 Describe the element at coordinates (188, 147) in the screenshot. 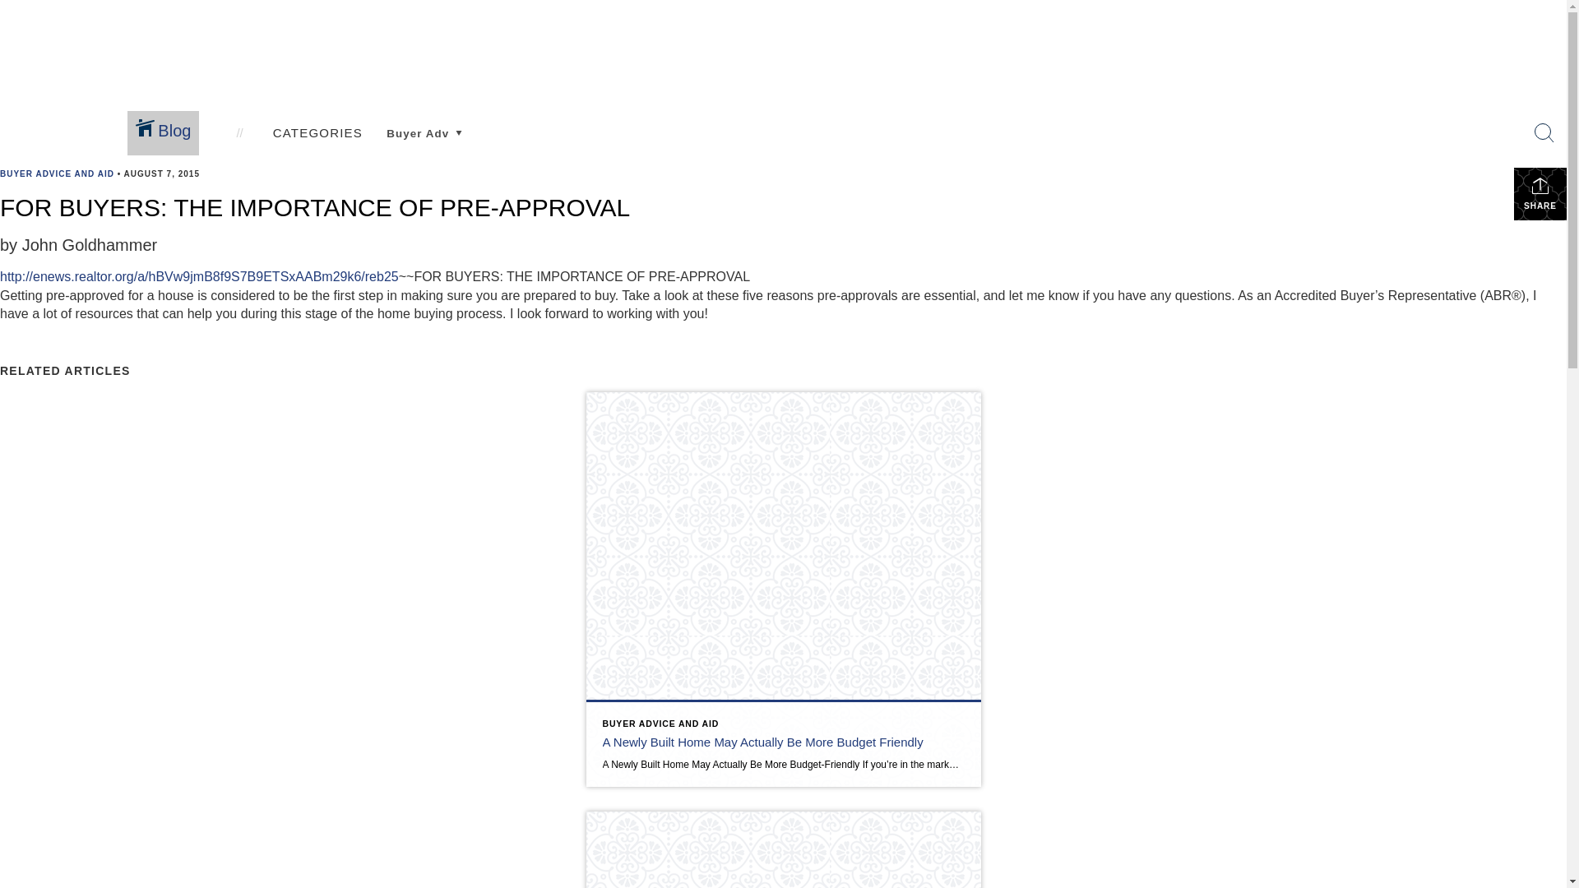

I see `Neighborhood News` at that location.